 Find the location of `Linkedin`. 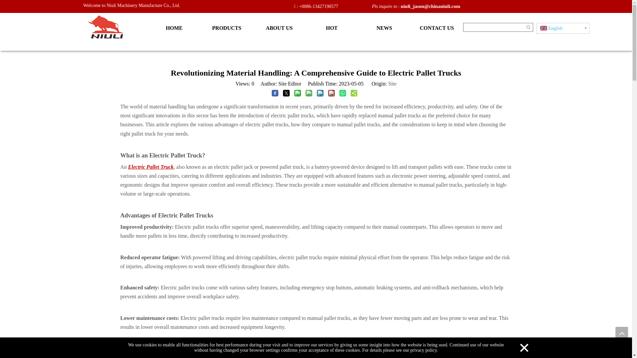

Linkedin is located at coordinates (545, 7).